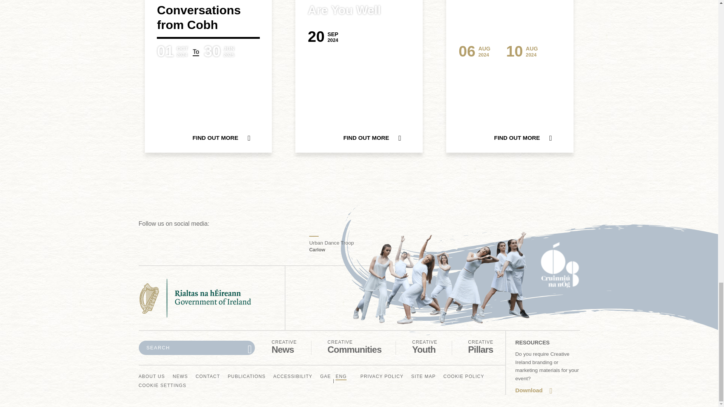 The height and width of the screenshot is (407, 724). Describe the element at coordinates (205, 246) in the screenshot. I see `Twitter` at that location.